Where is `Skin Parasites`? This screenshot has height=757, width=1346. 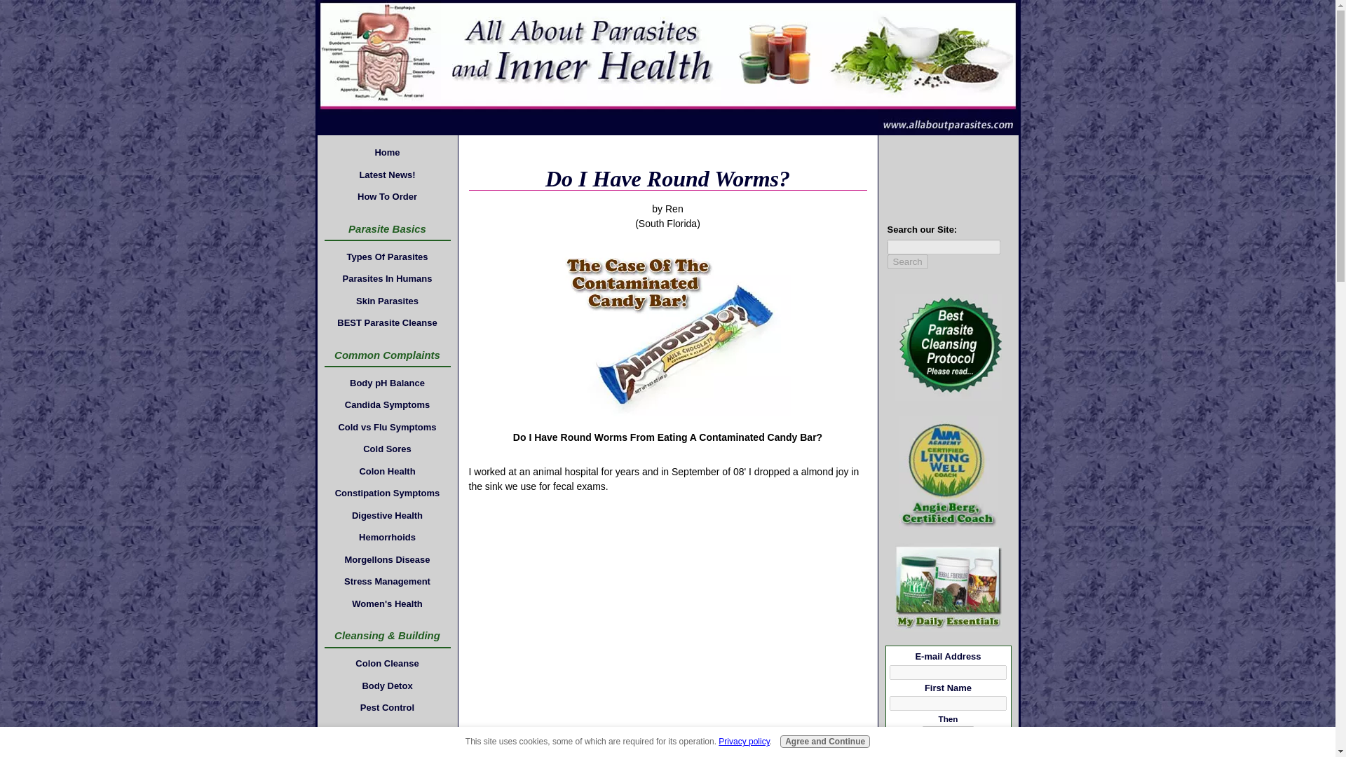 Skin Parasites is located at coordinates (387, 300).